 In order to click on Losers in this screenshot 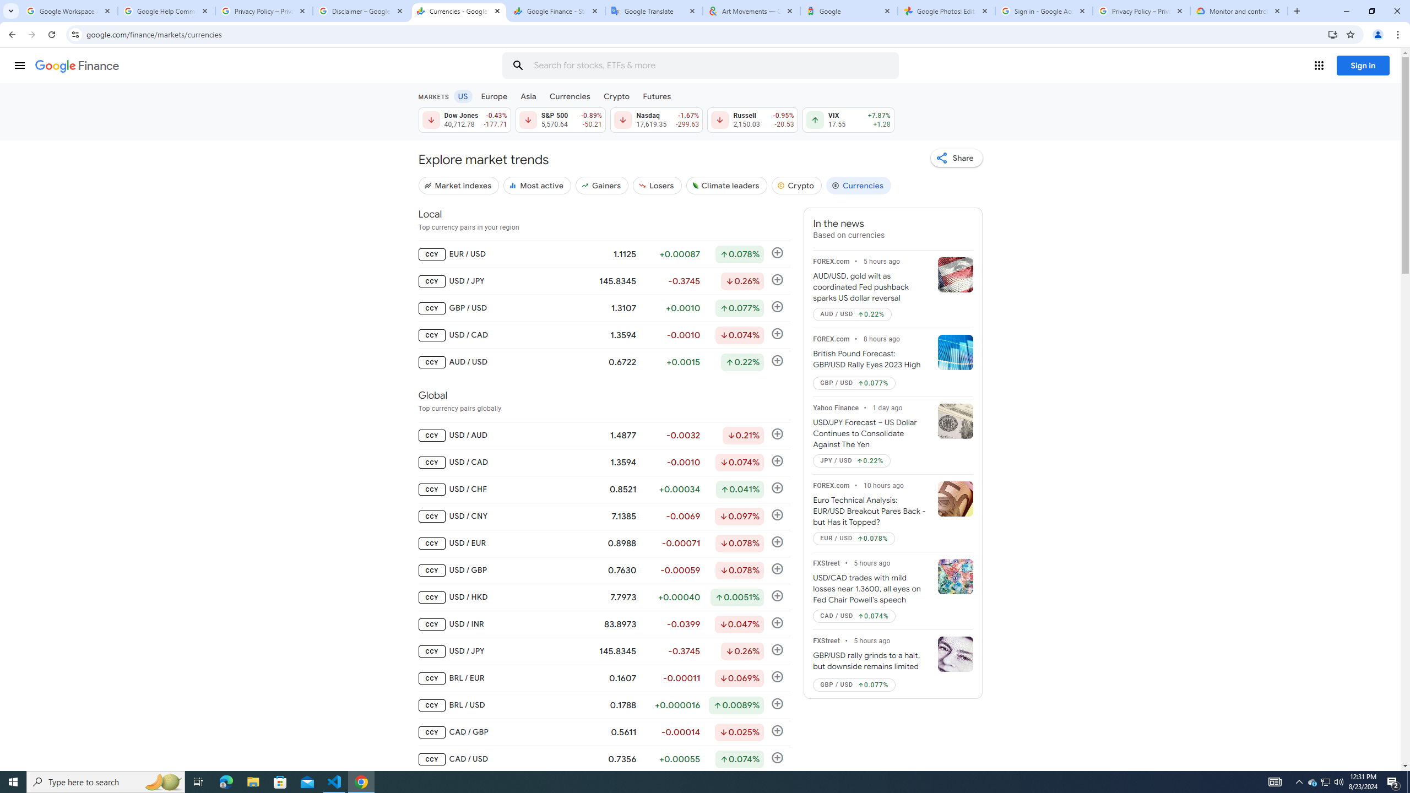, I will do `click(658, 185)`.